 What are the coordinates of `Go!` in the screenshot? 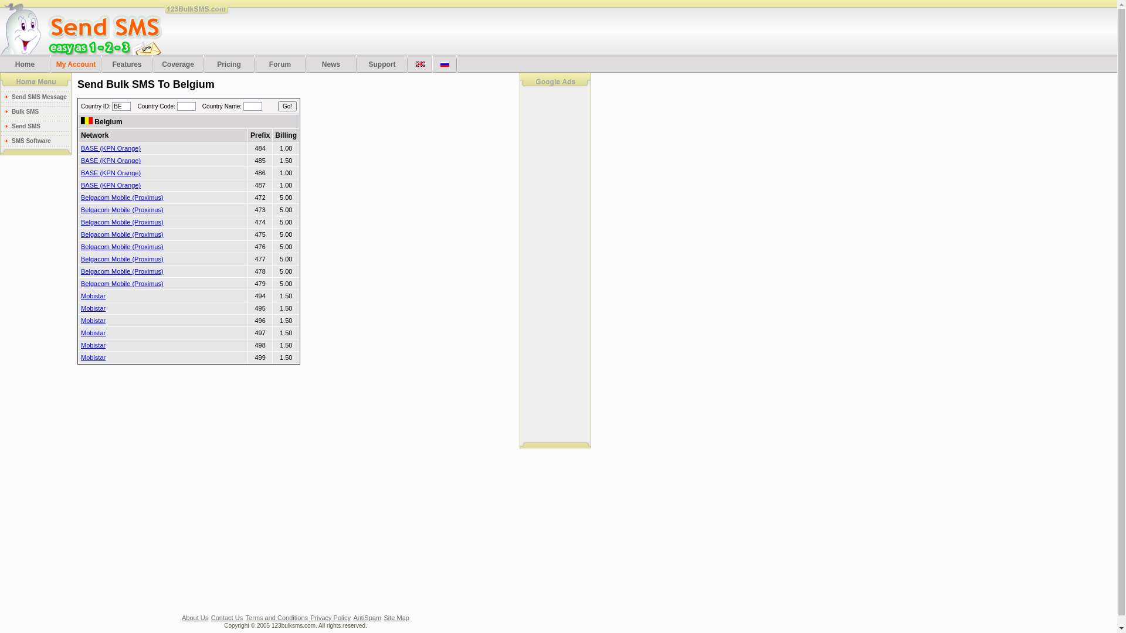 It's located at (287, 107).